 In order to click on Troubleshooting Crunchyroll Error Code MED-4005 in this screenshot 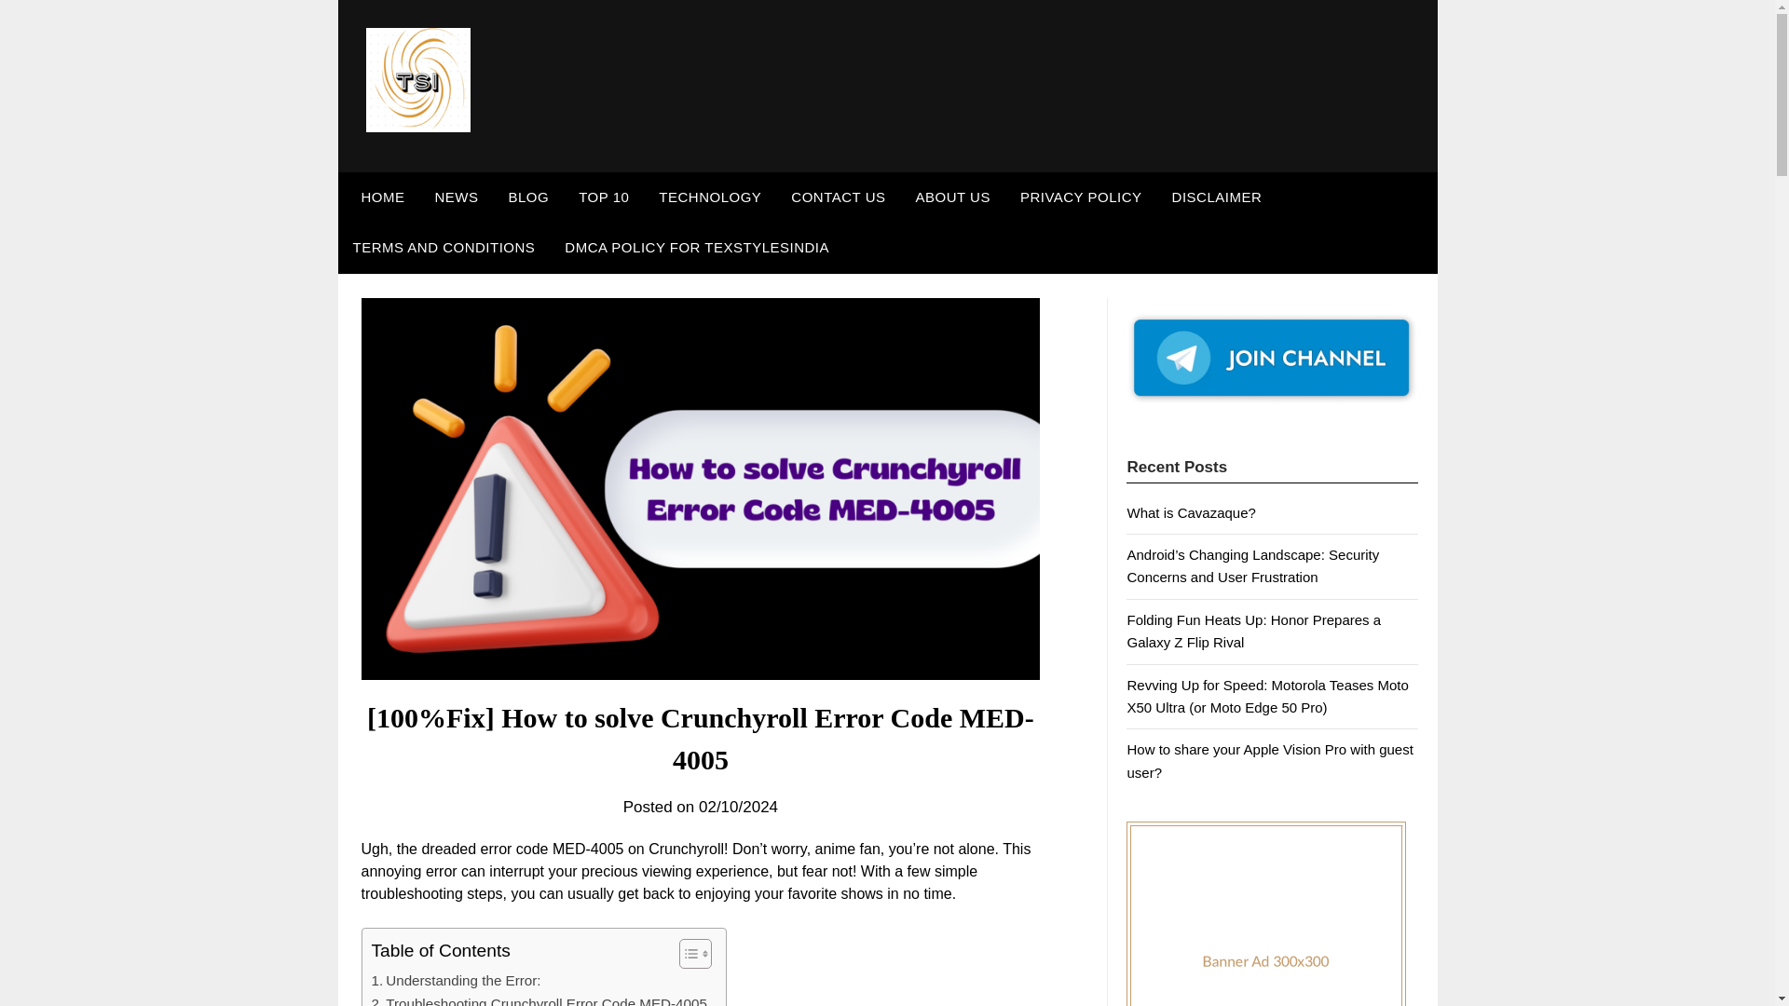, I will do `click(539, 999)`.